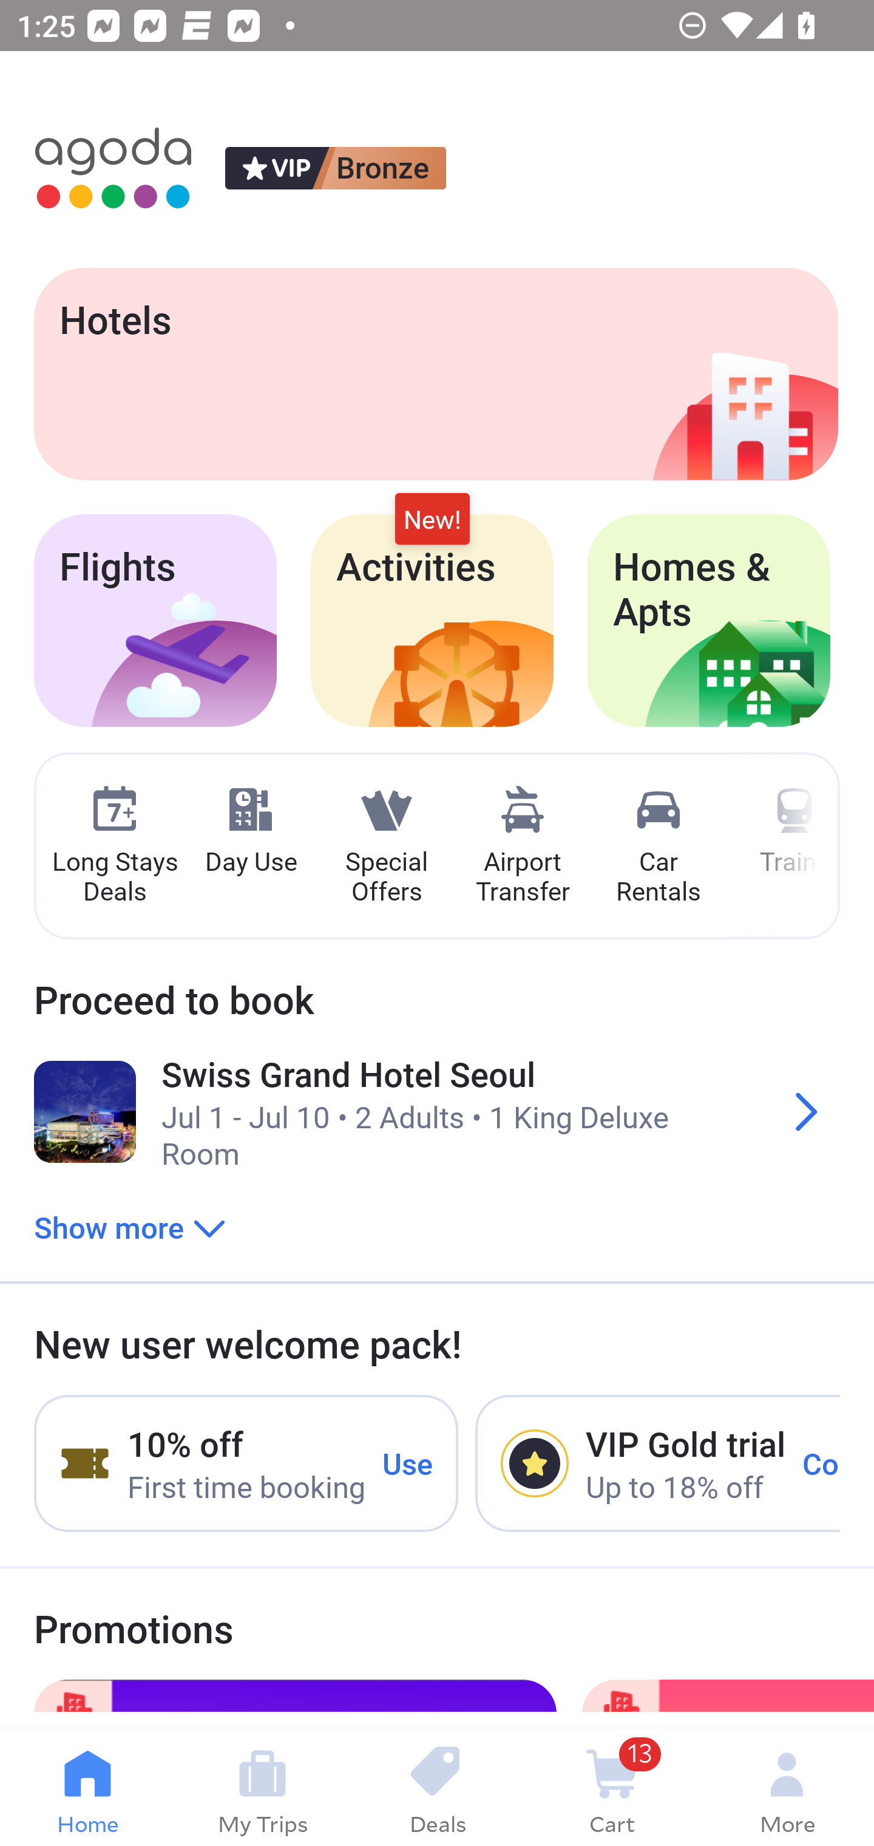 This screenshot has height=1846, width=874. I want to click on Hotels, so click(436, 373).